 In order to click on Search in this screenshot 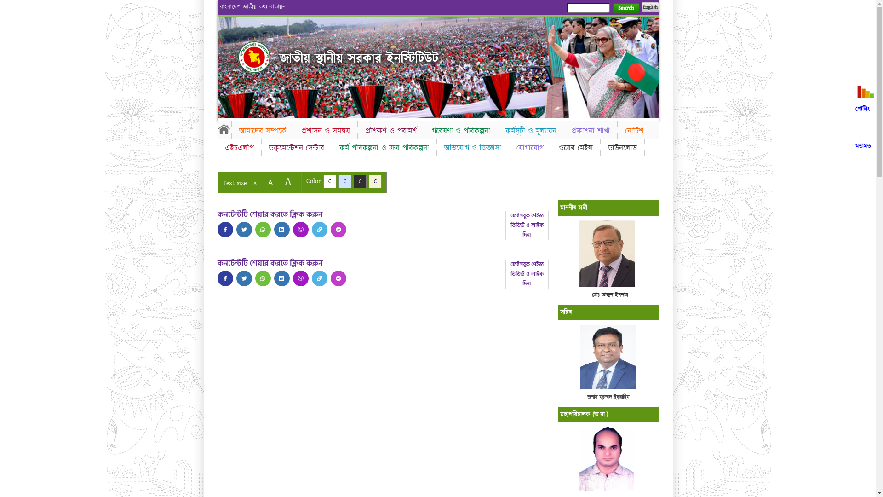, I will do `click(625, 8)`.